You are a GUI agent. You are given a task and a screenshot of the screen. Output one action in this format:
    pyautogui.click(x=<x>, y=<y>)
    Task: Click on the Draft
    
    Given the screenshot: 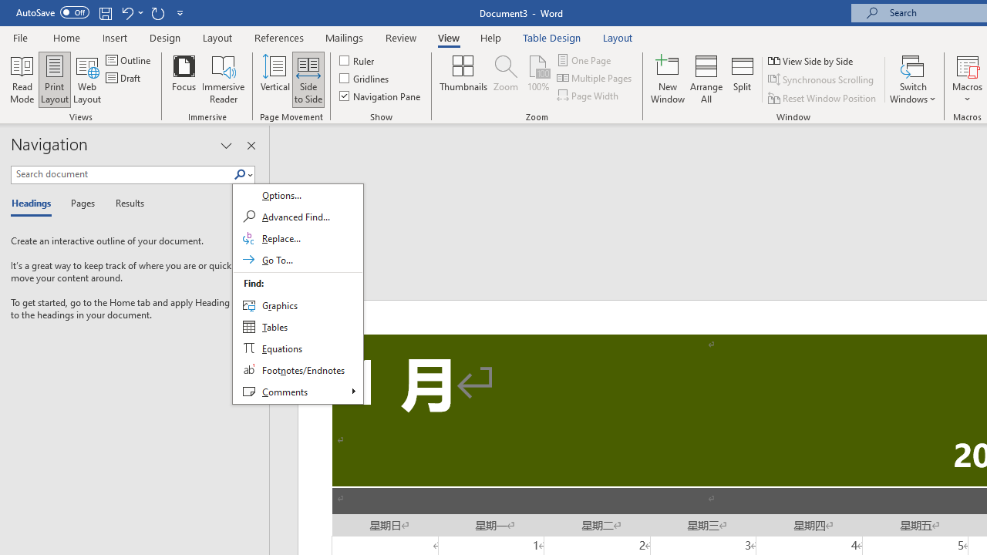 What is the action you would take?
    pyautogui.click(x=125, y=79)
    